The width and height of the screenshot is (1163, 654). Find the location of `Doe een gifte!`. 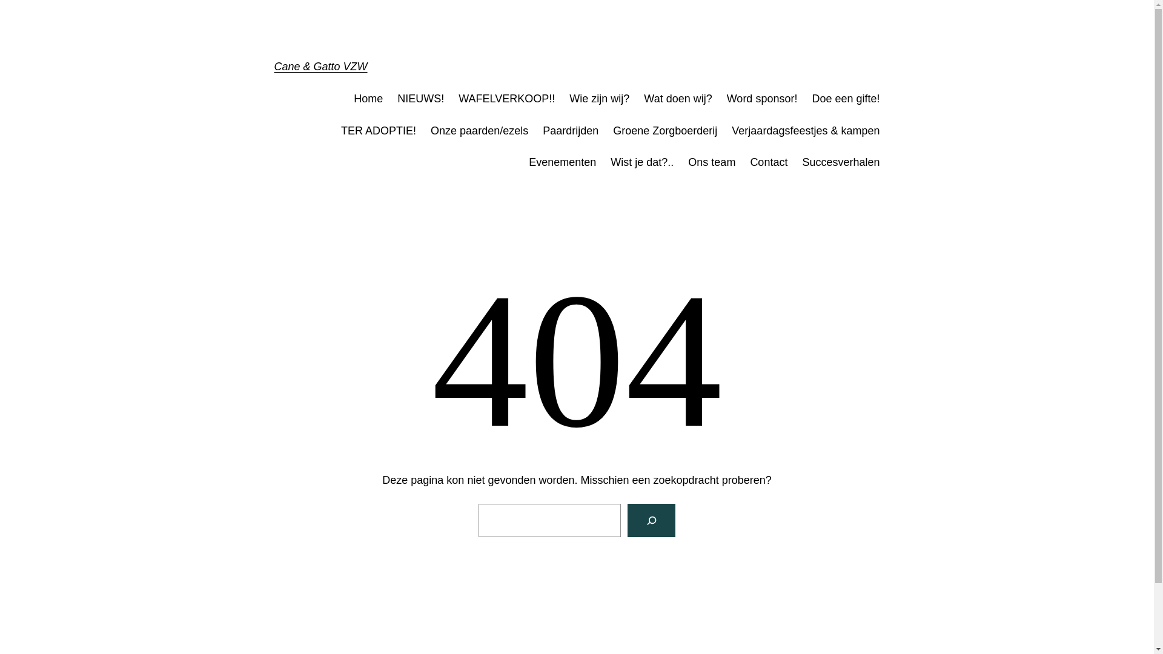

Doe een gifte! is located at coordinates (846, 99).